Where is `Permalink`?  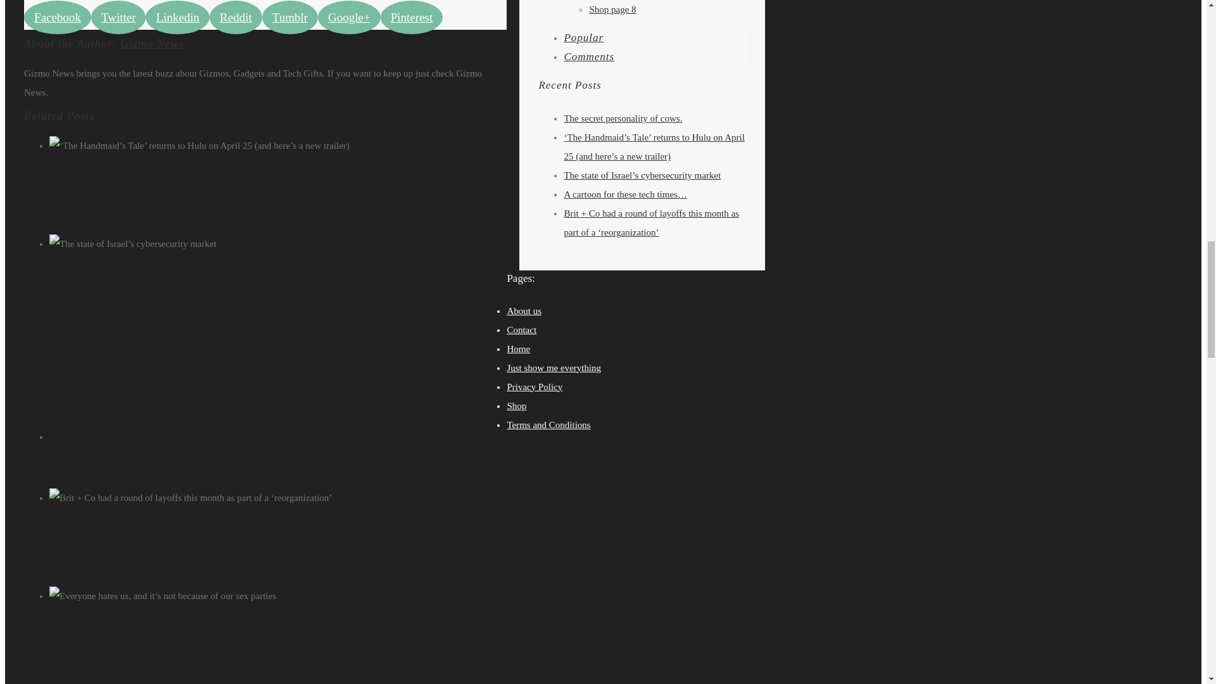 Permalink is located at coordinates (298, 614).